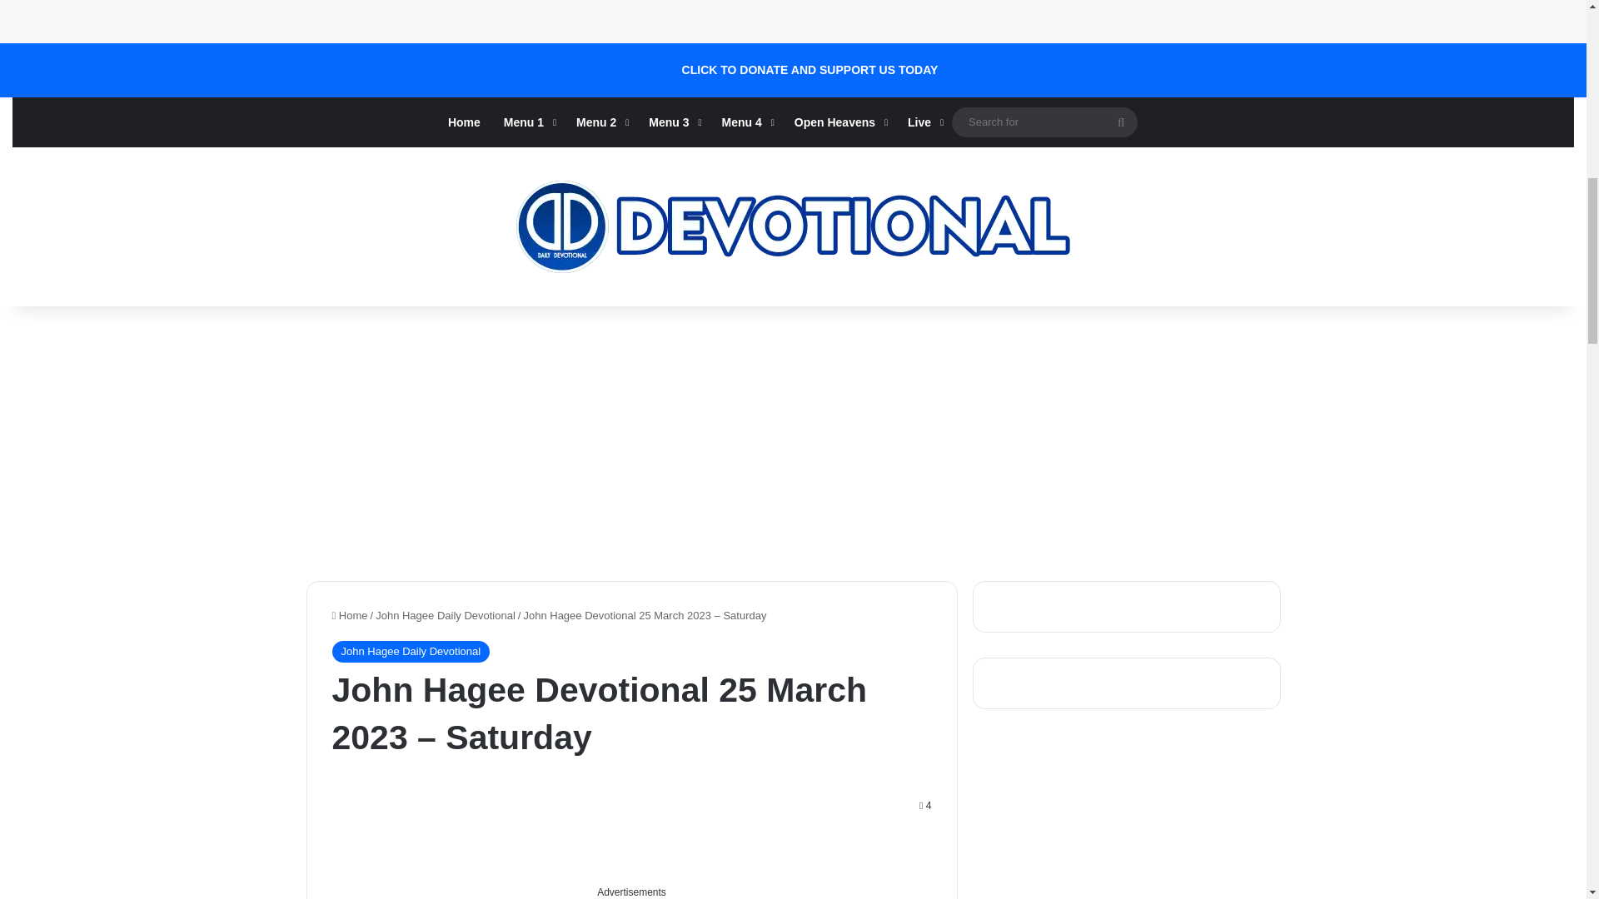 The height and width of the screenshot is (899, 1599). I want to click on Daily Devotional Today, so click(793, 226).